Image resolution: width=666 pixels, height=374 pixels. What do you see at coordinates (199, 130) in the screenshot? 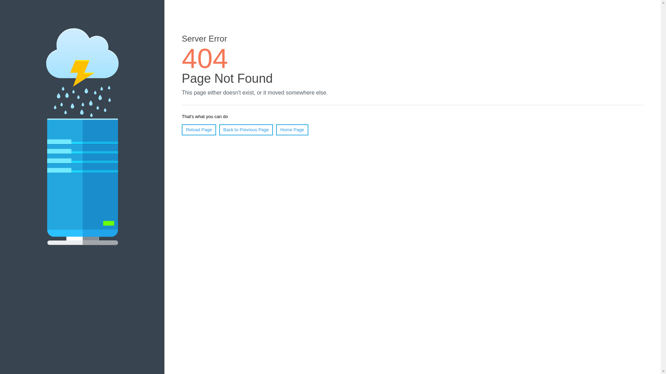
I see `Reload Page` at bounding box center [199, 130].